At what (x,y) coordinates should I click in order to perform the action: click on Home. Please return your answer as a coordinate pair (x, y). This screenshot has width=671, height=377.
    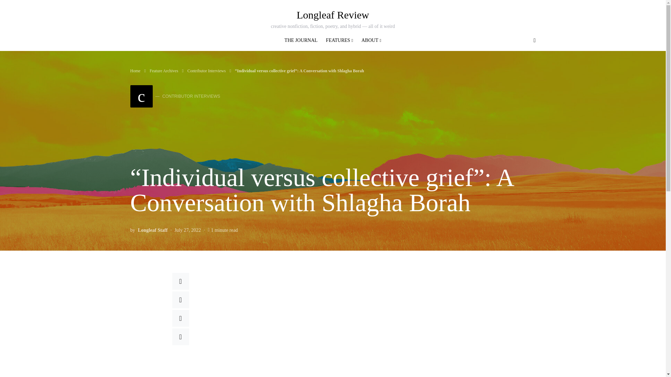
    Looking at the image, I should click on (135, 71).